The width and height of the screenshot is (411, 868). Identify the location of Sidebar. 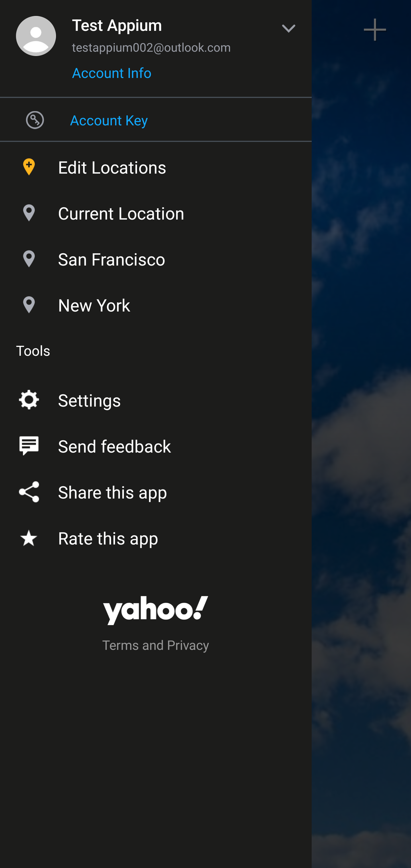
(35, 30).